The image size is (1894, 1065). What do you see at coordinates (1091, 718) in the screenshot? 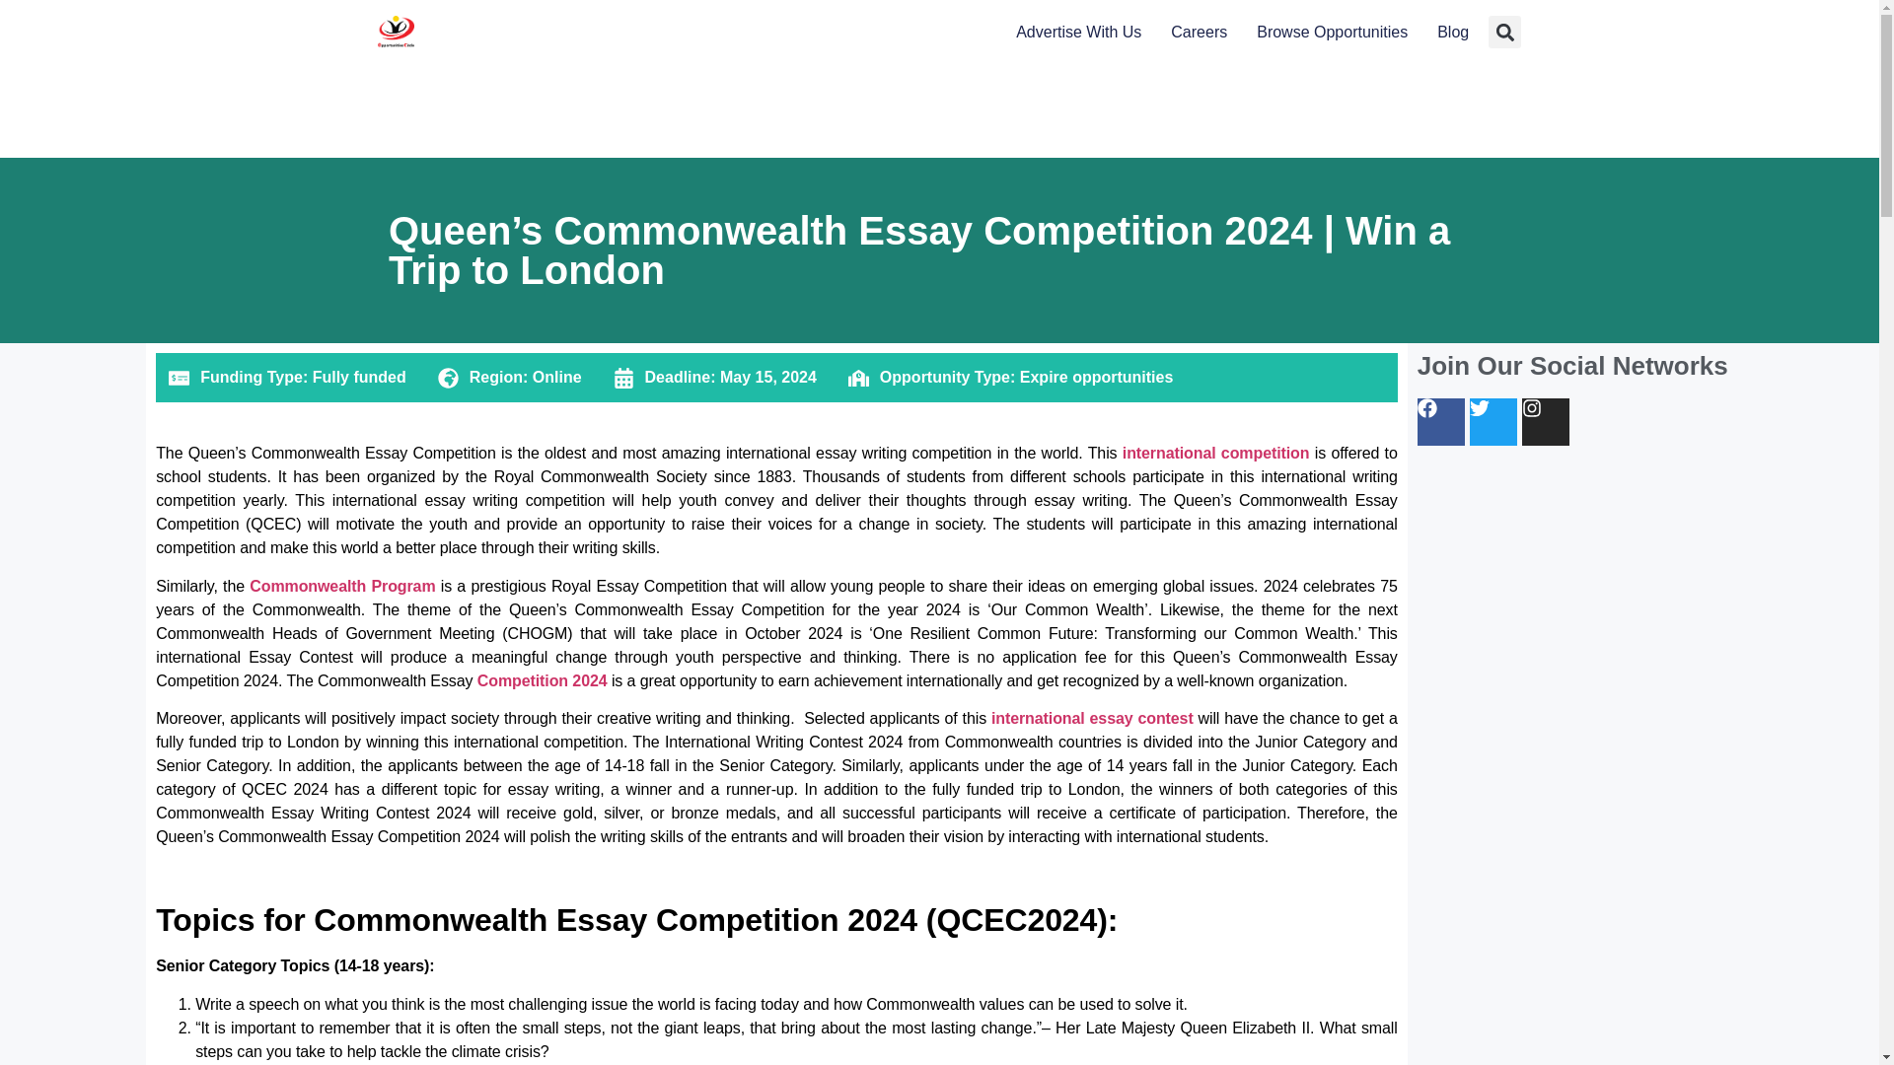
I see `international essay contest` at bounding box center [1091, 718].